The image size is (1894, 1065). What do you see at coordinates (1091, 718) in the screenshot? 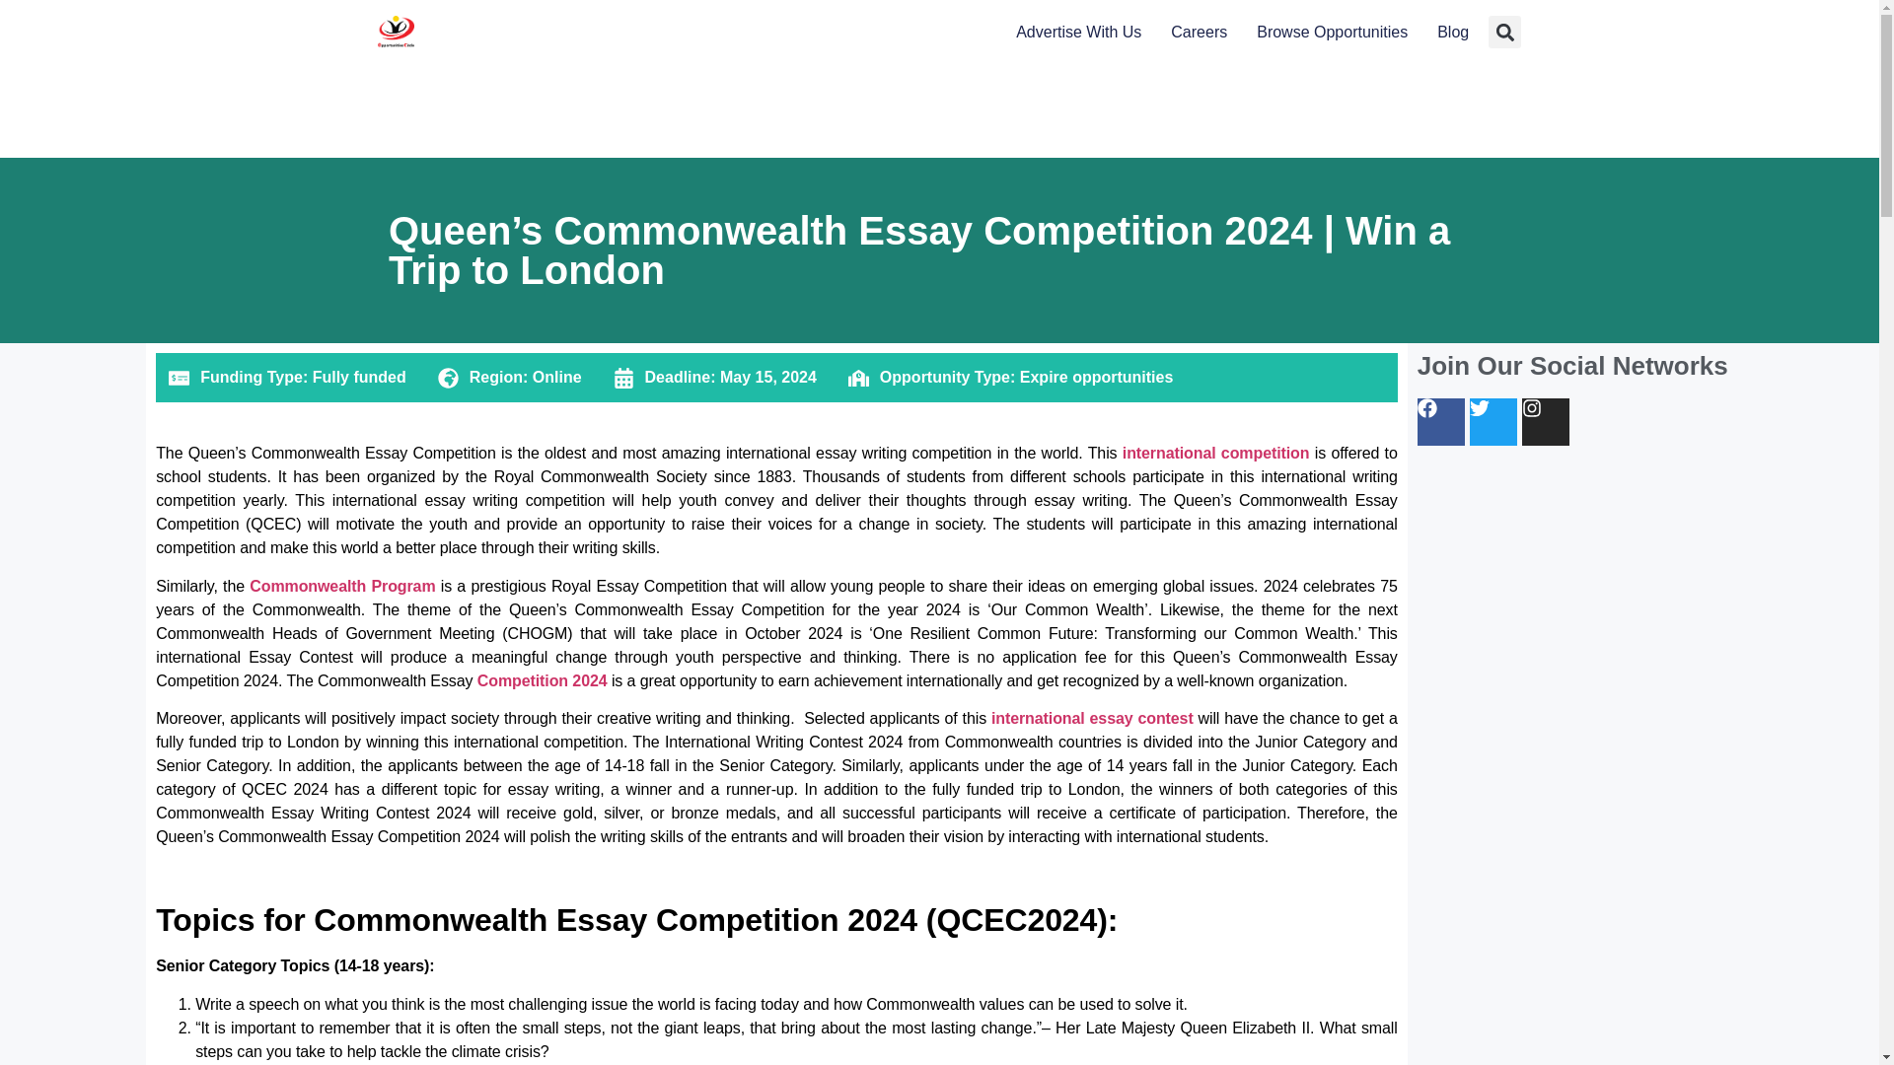
I see `international essay contest` at bounding box center [1091, 718].